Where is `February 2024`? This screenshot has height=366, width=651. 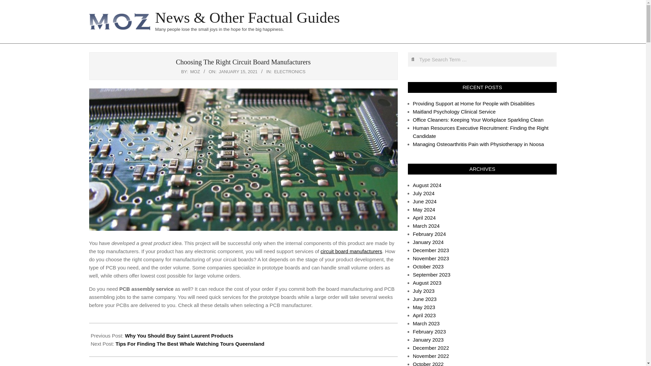
February 2024 is located at coordinates (429, 234).